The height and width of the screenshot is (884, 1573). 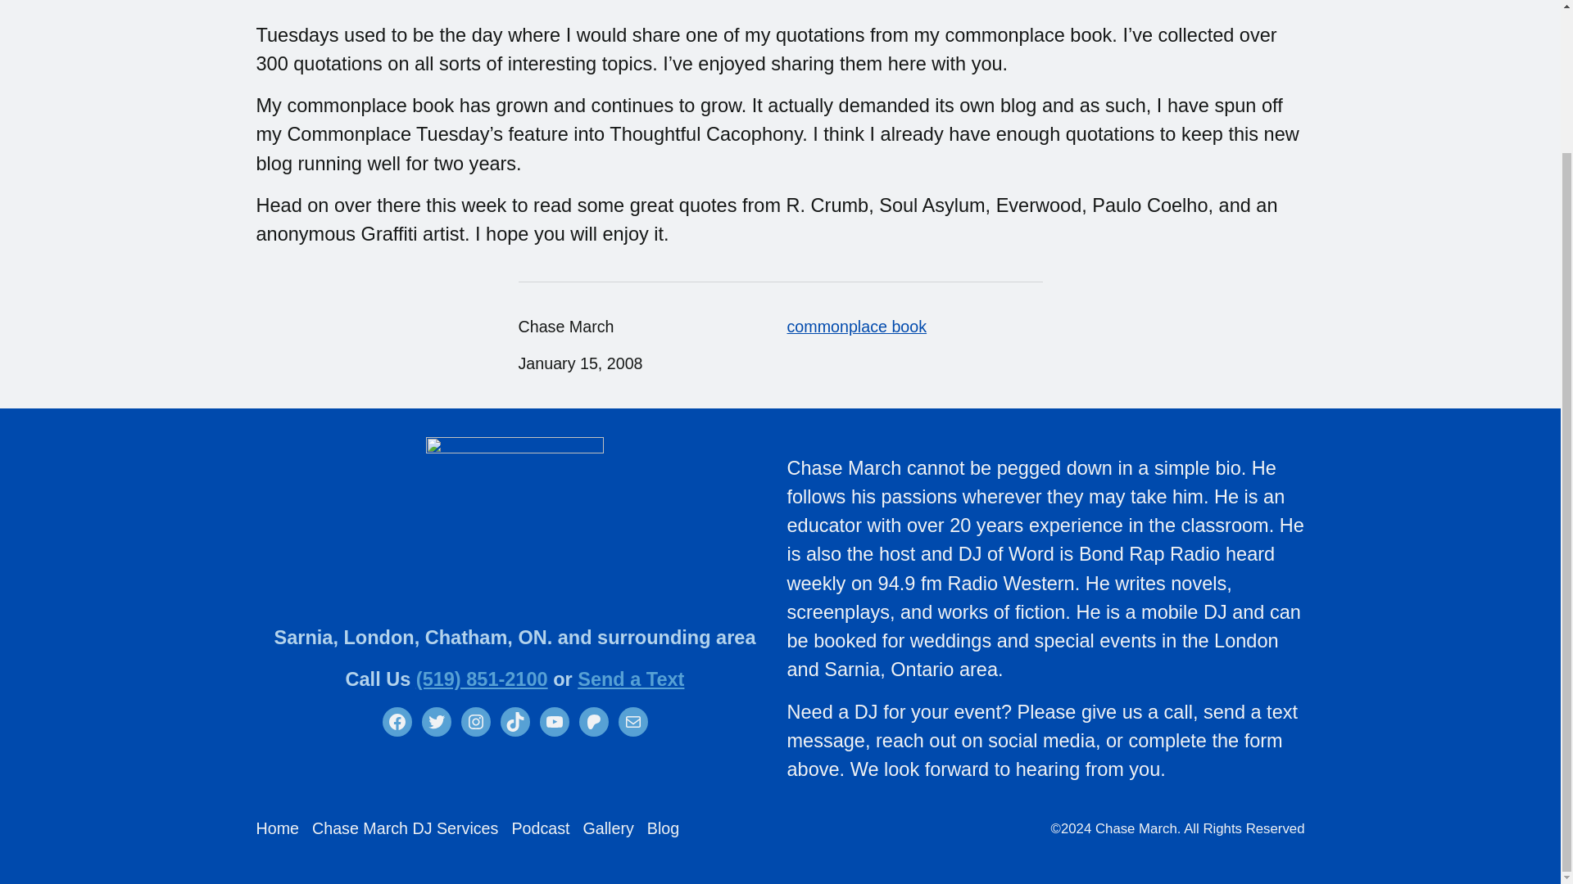 I want to click on Blog, so click(x=663, y=828).